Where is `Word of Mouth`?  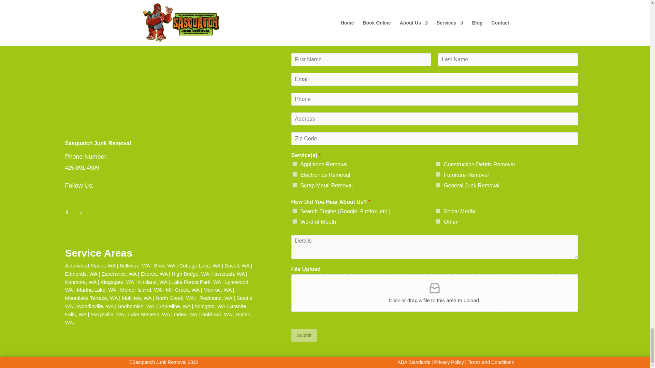
Word of Mouth is located at coordinates (295, 221).